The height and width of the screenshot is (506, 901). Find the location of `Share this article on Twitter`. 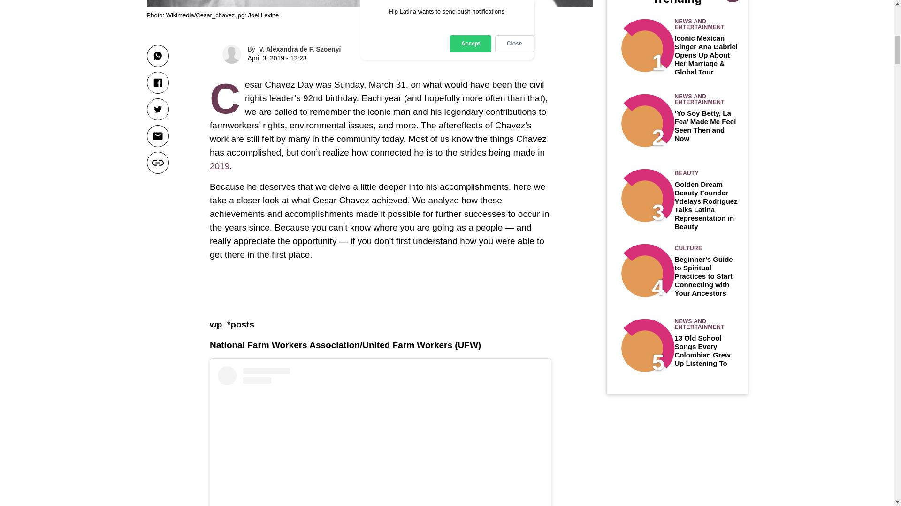

Share this article on Twitter is located at coordinates (157, 109).